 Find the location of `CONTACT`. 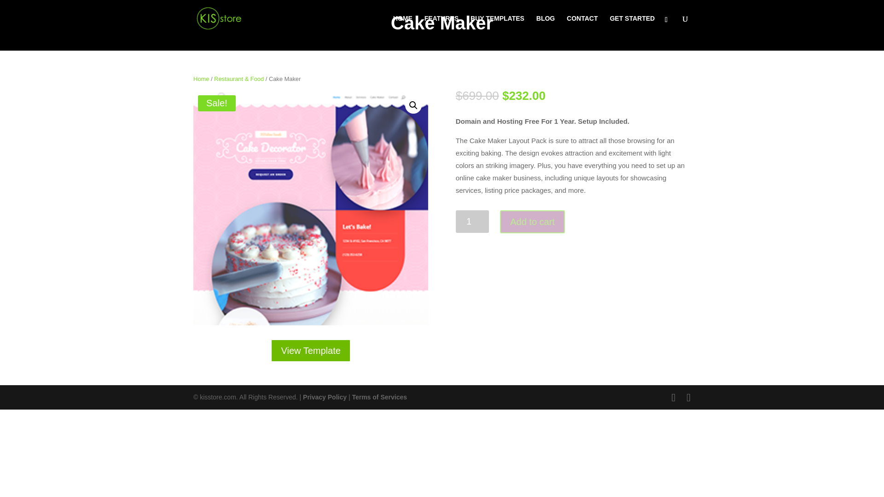

CONTACT is located at coordinates (582, 26).